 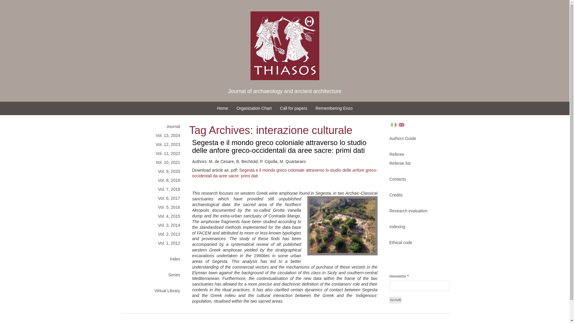 I want to click on Indexing, so click(x=416, y=227).